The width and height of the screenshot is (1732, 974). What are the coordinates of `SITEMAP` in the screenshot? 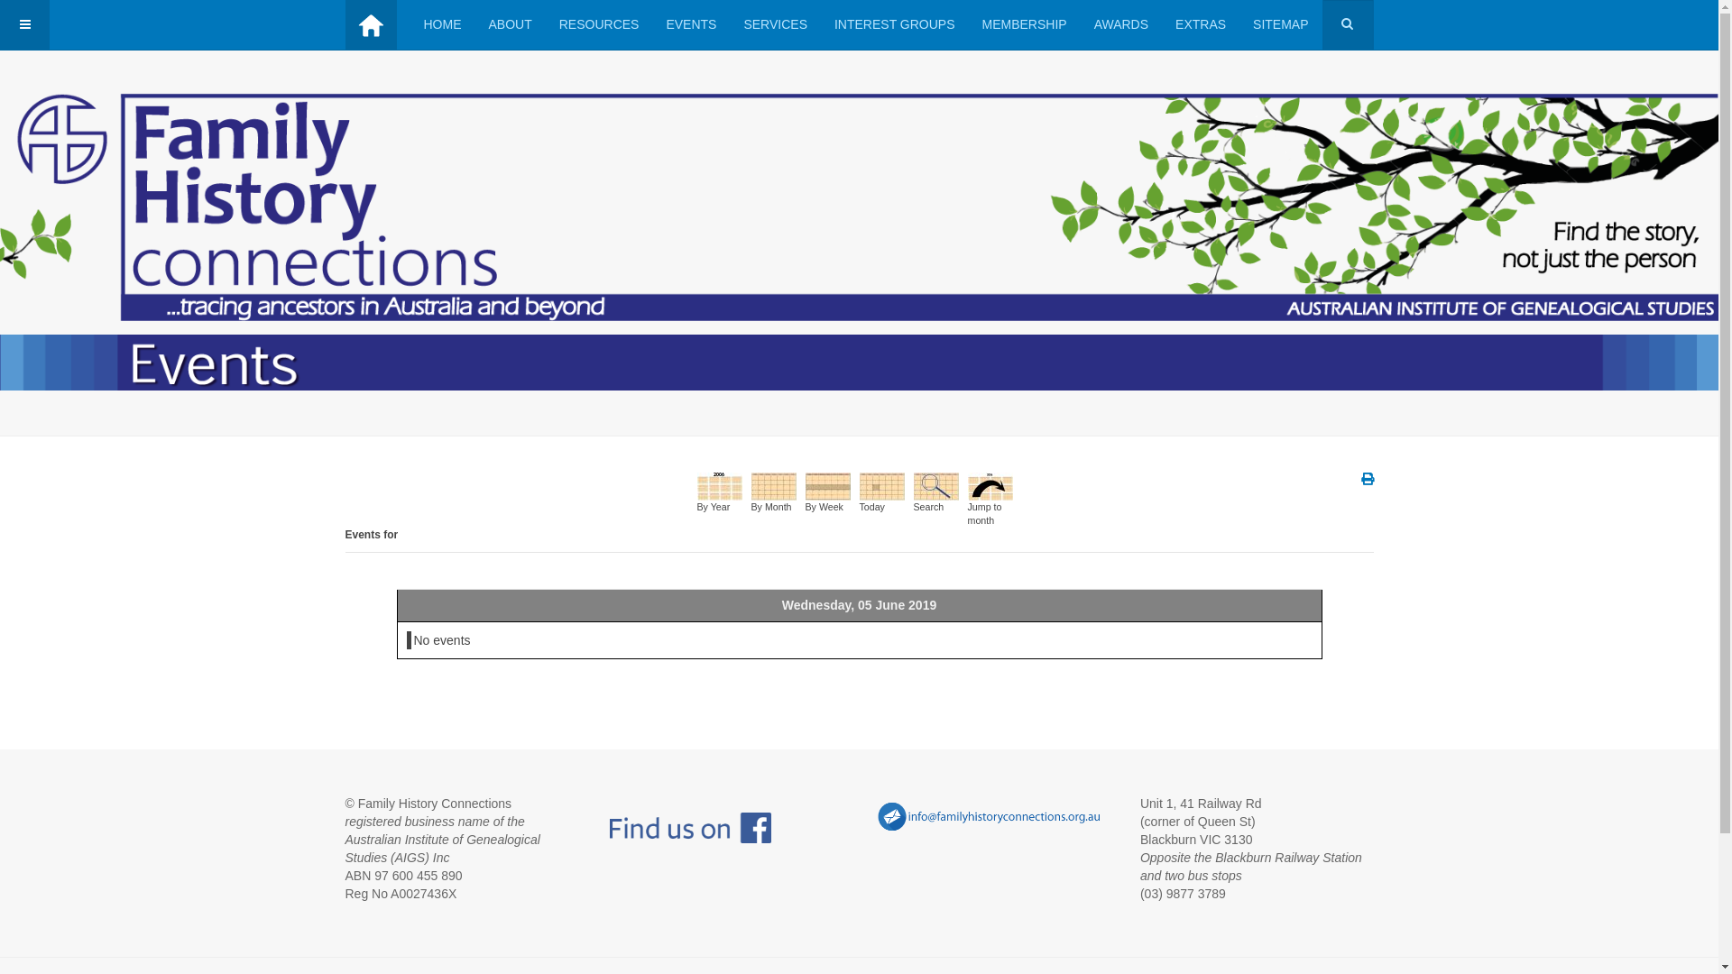 It's located at (1281, 25).